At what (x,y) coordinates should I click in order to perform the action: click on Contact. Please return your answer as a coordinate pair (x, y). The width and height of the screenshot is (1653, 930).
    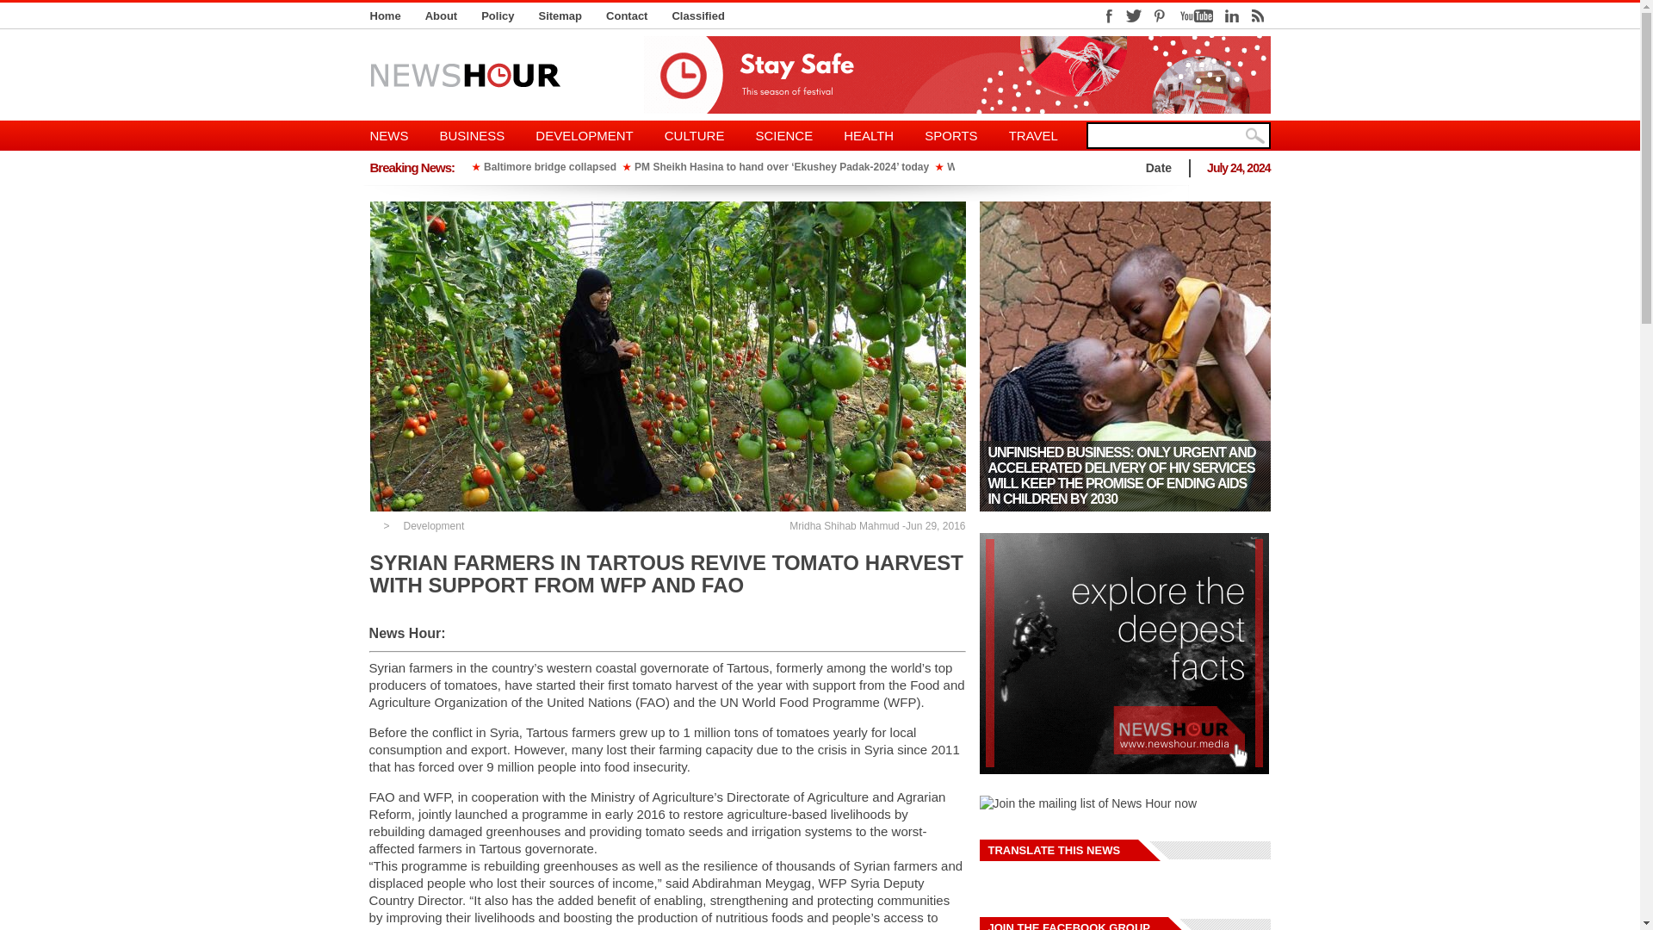
    Looking at the image, I should click on (627, 15).